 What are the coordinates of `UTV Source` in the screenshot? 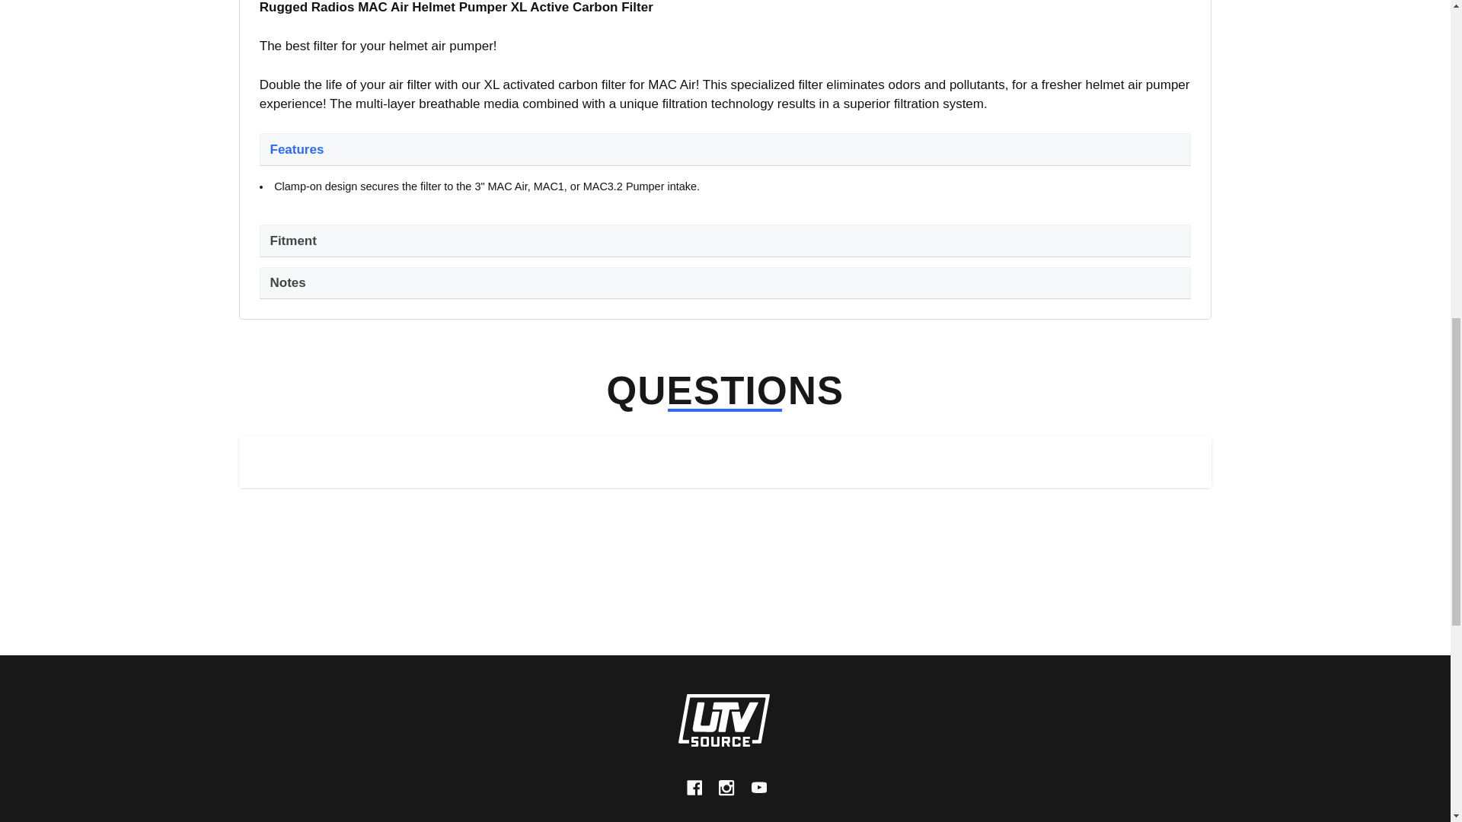 It's located at (723, 720).